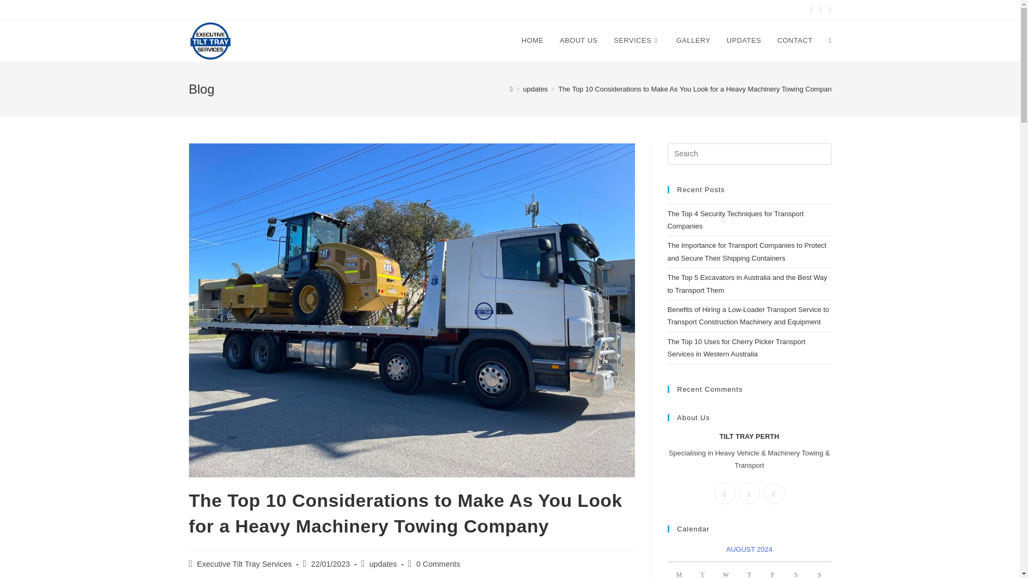 The width and height of the screenshot is (1028, 578). I want to click on Tuesday, so click(702, 570).